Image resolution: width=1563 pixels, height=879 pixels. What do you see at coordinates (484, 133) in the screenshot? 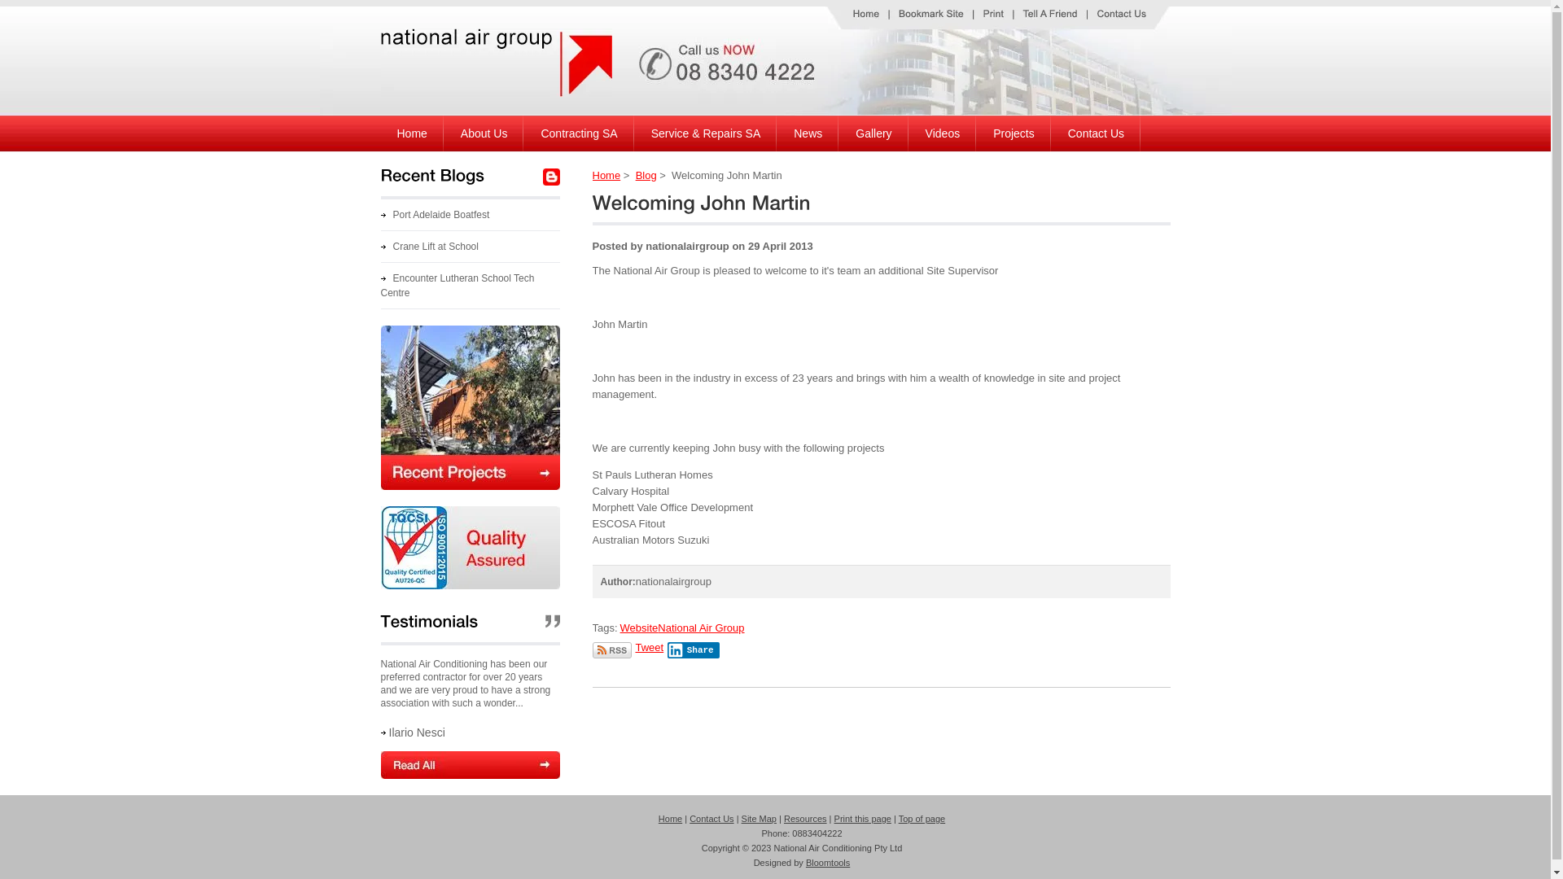
I see `About Us` at bounding box center [484, 133].